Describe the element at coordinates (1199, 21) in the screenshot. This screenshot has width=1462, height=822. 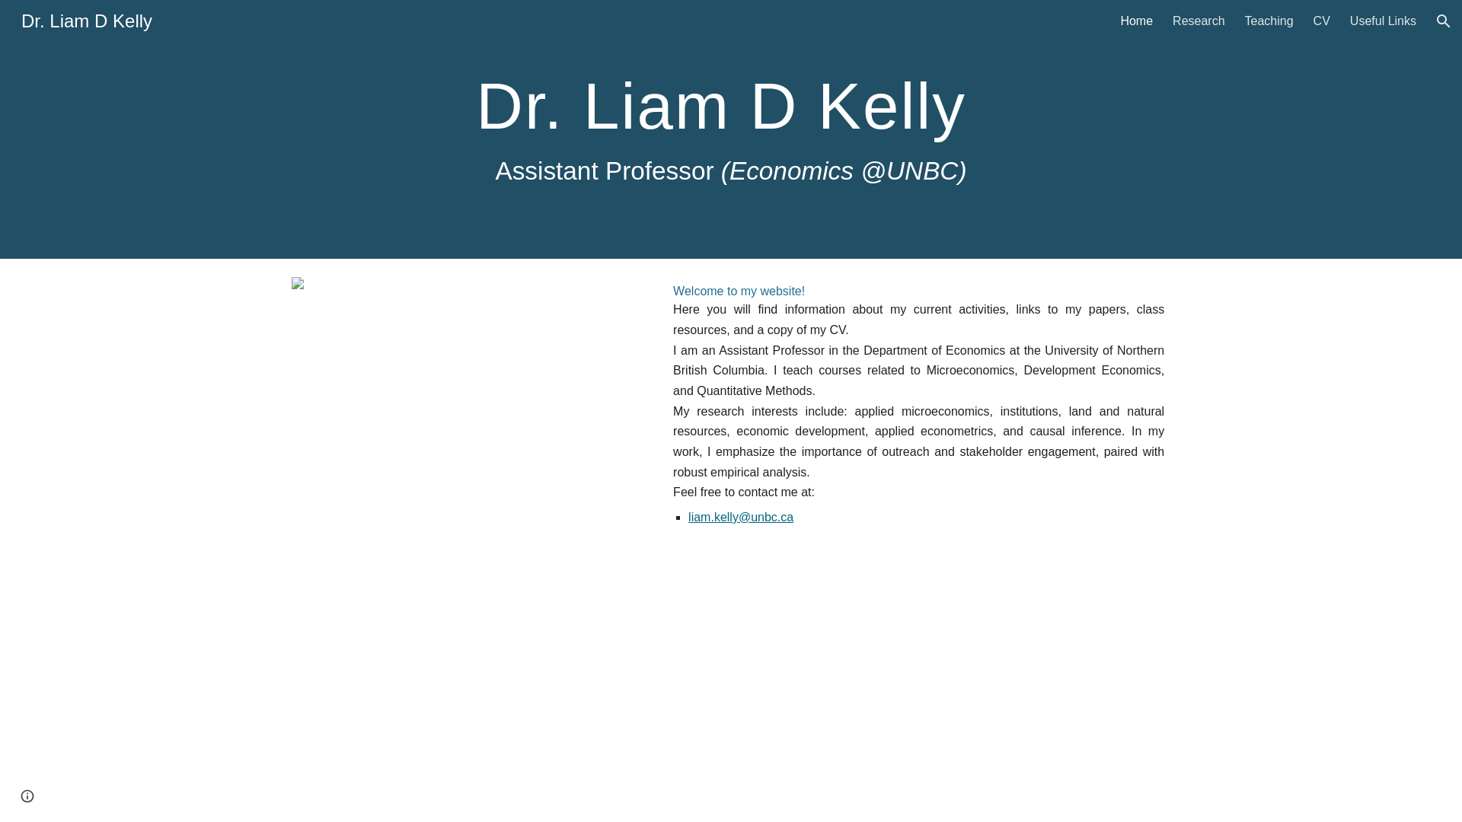
I see `Research` at that location.